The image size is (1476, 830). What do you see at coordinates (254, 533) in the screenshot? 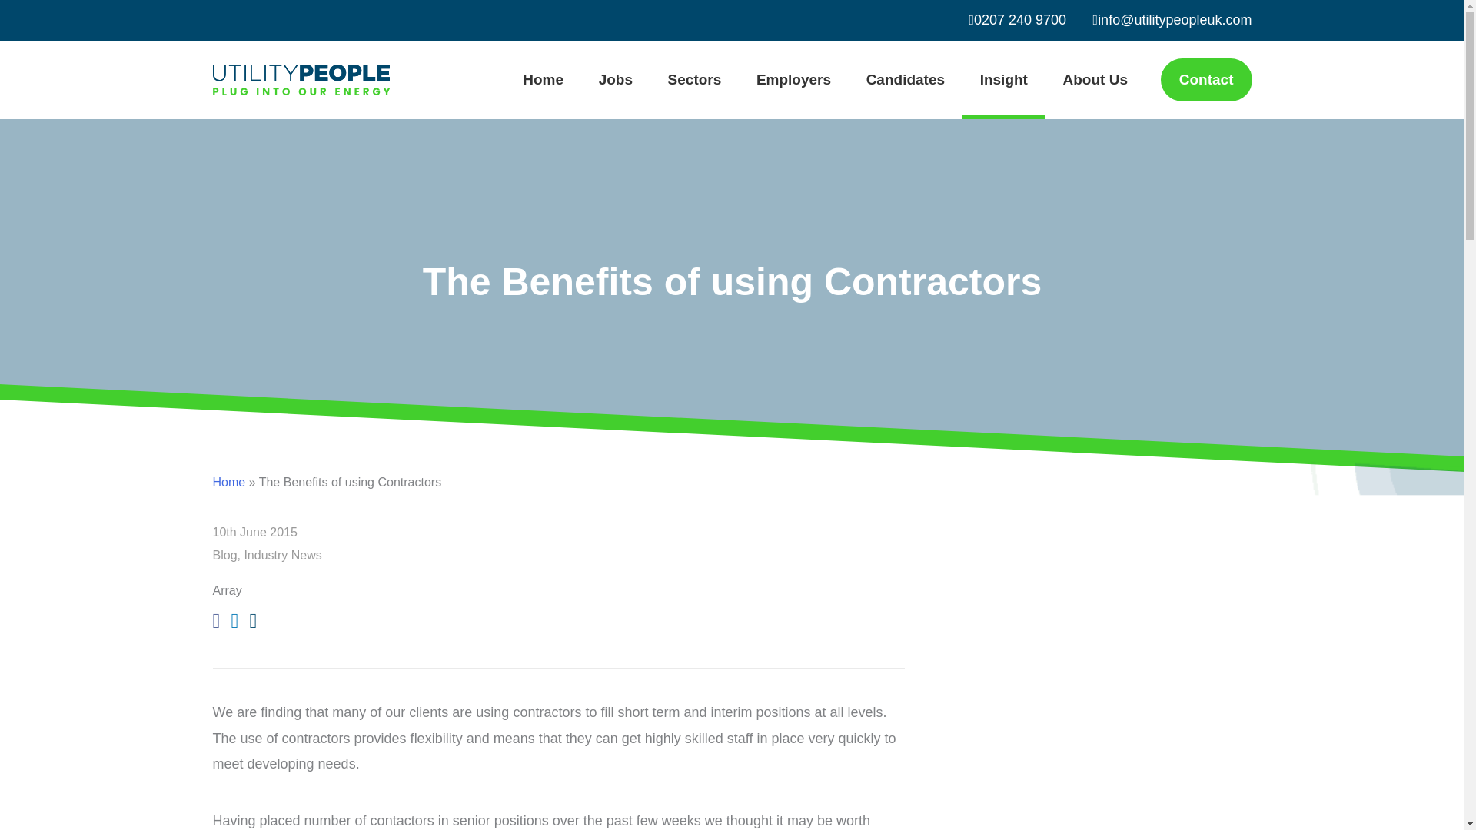
I see `10th June 2015` at bounding box center [254, 533].